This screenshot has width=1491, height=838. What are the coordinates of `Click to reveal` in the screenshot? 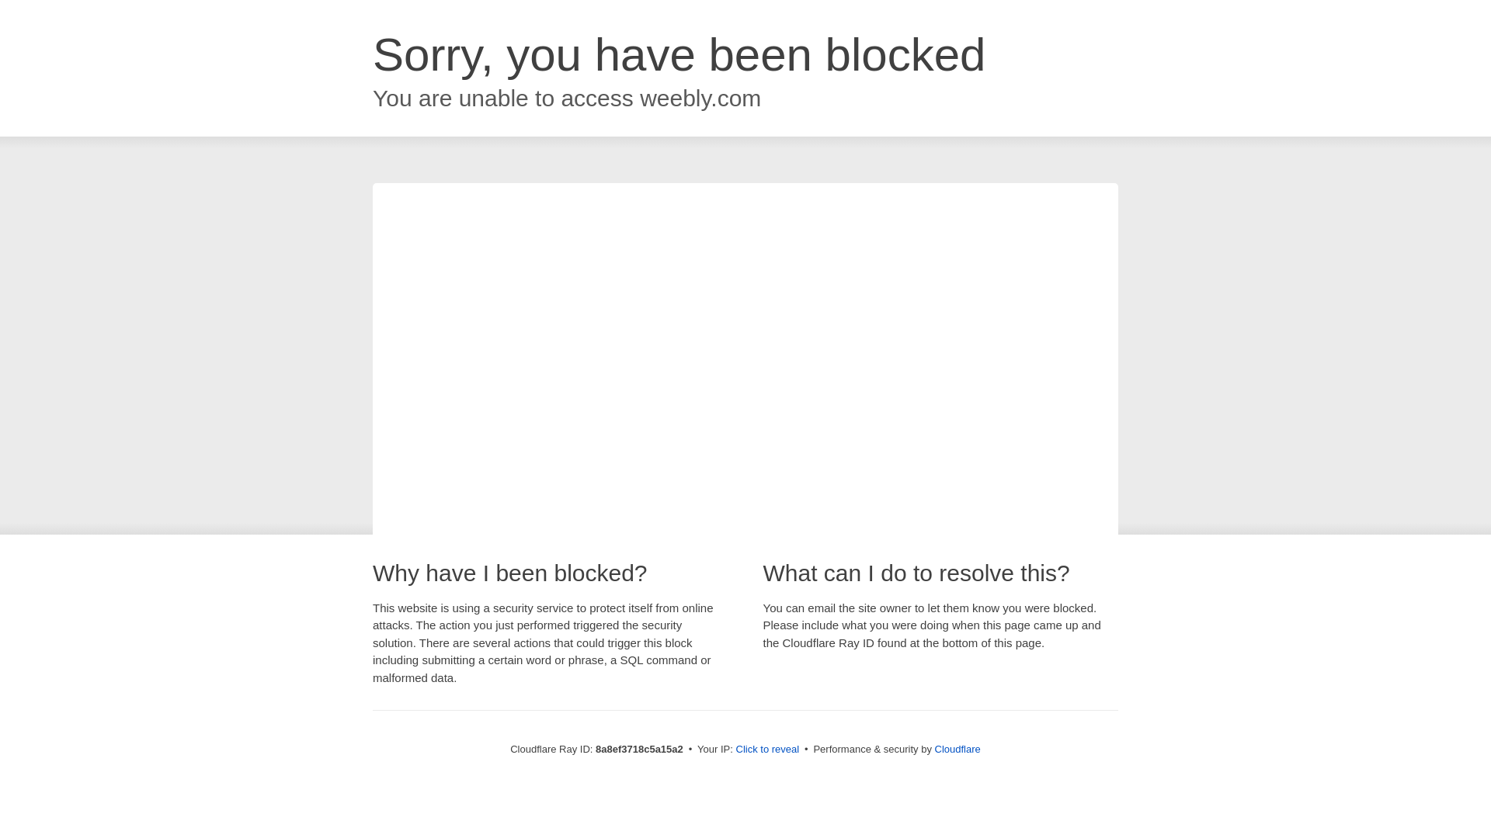 It's located at (767, 750).